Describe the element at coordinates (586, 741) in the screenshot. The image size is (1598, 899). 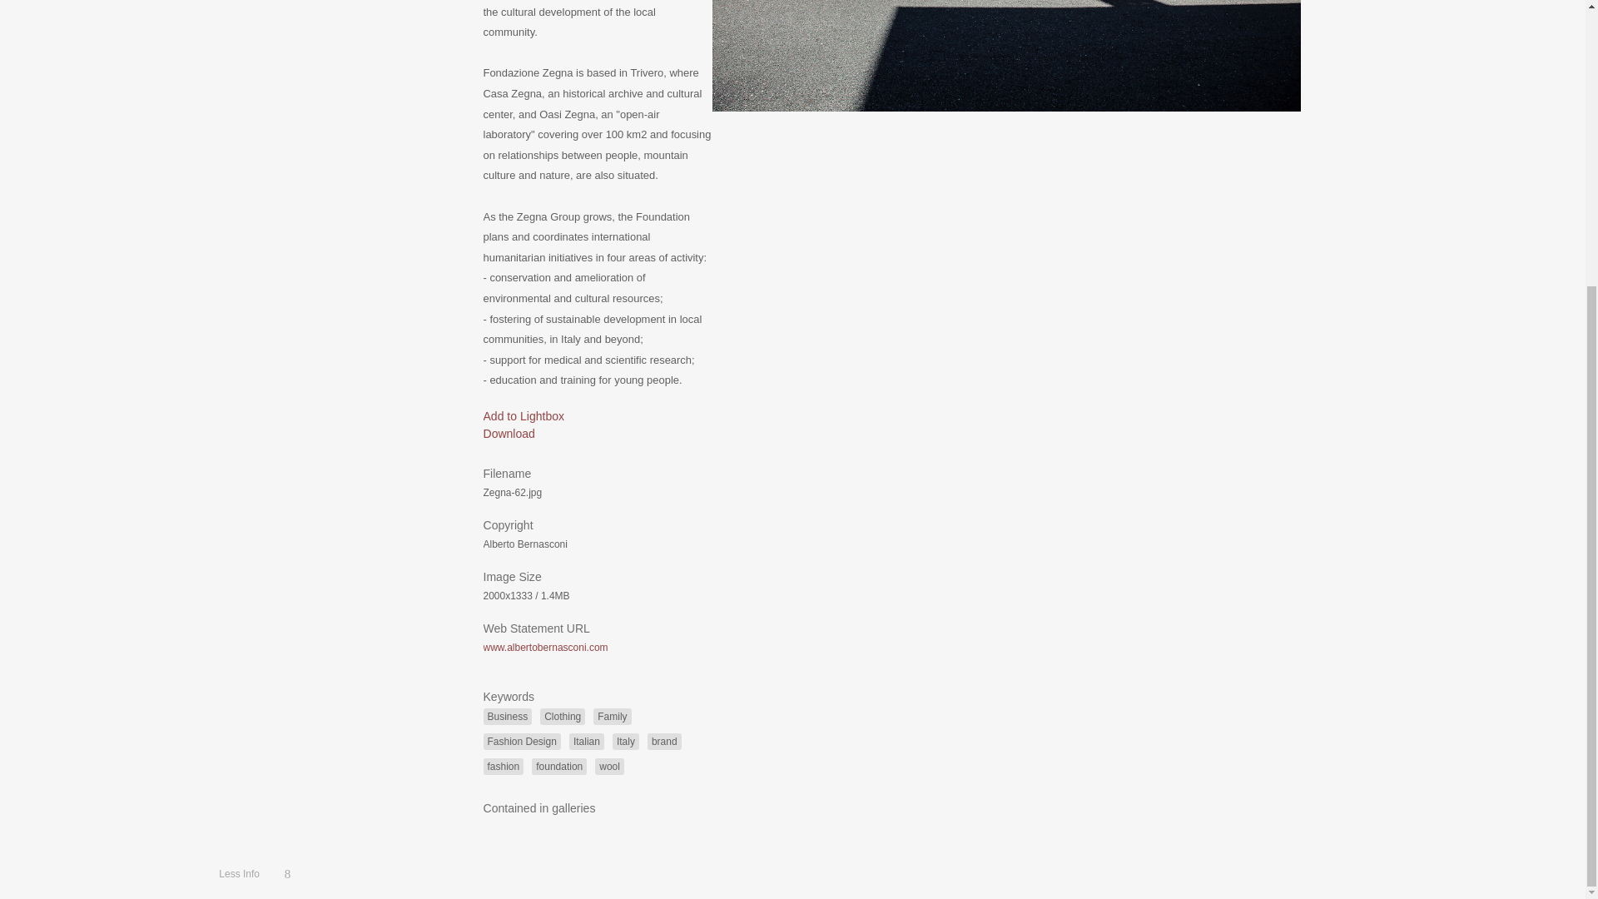
I see `Italian` at that location.